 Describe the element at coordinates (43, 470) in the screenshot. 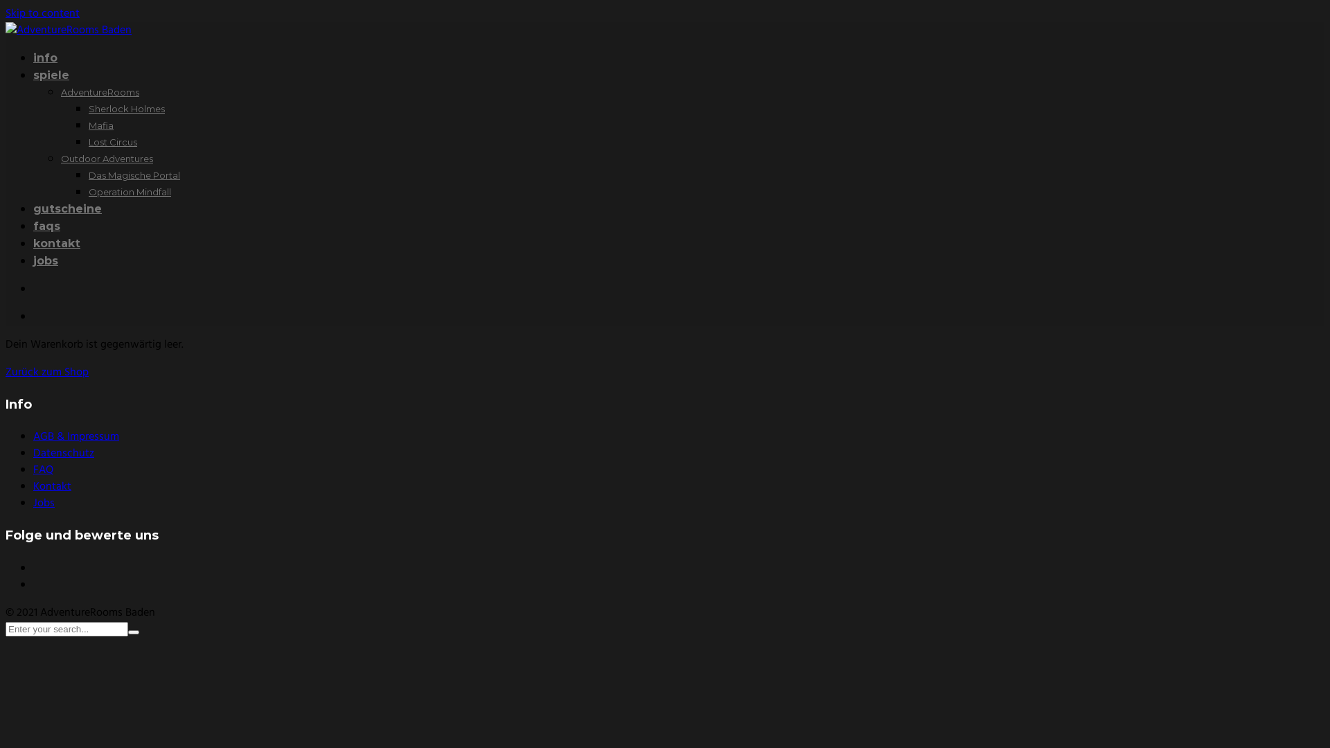

I see `FAQ` at that location.